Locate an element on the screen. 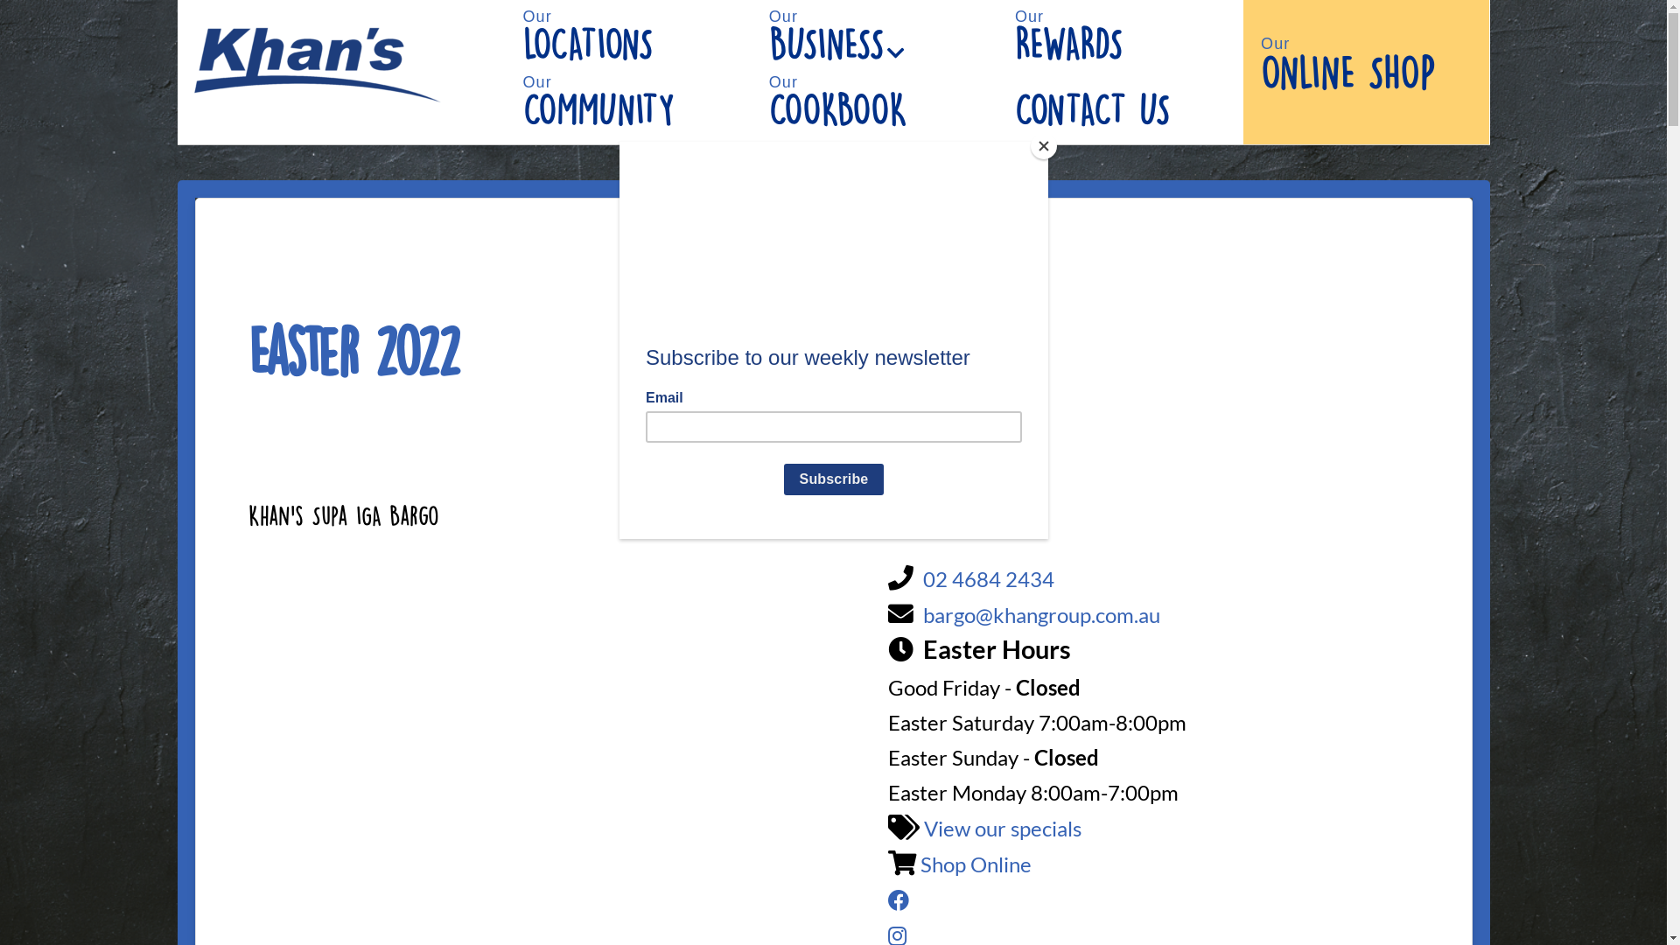 This screenshot has height=945, width=1680. ONLINE SHOP is located at coordinates (1367, 92).